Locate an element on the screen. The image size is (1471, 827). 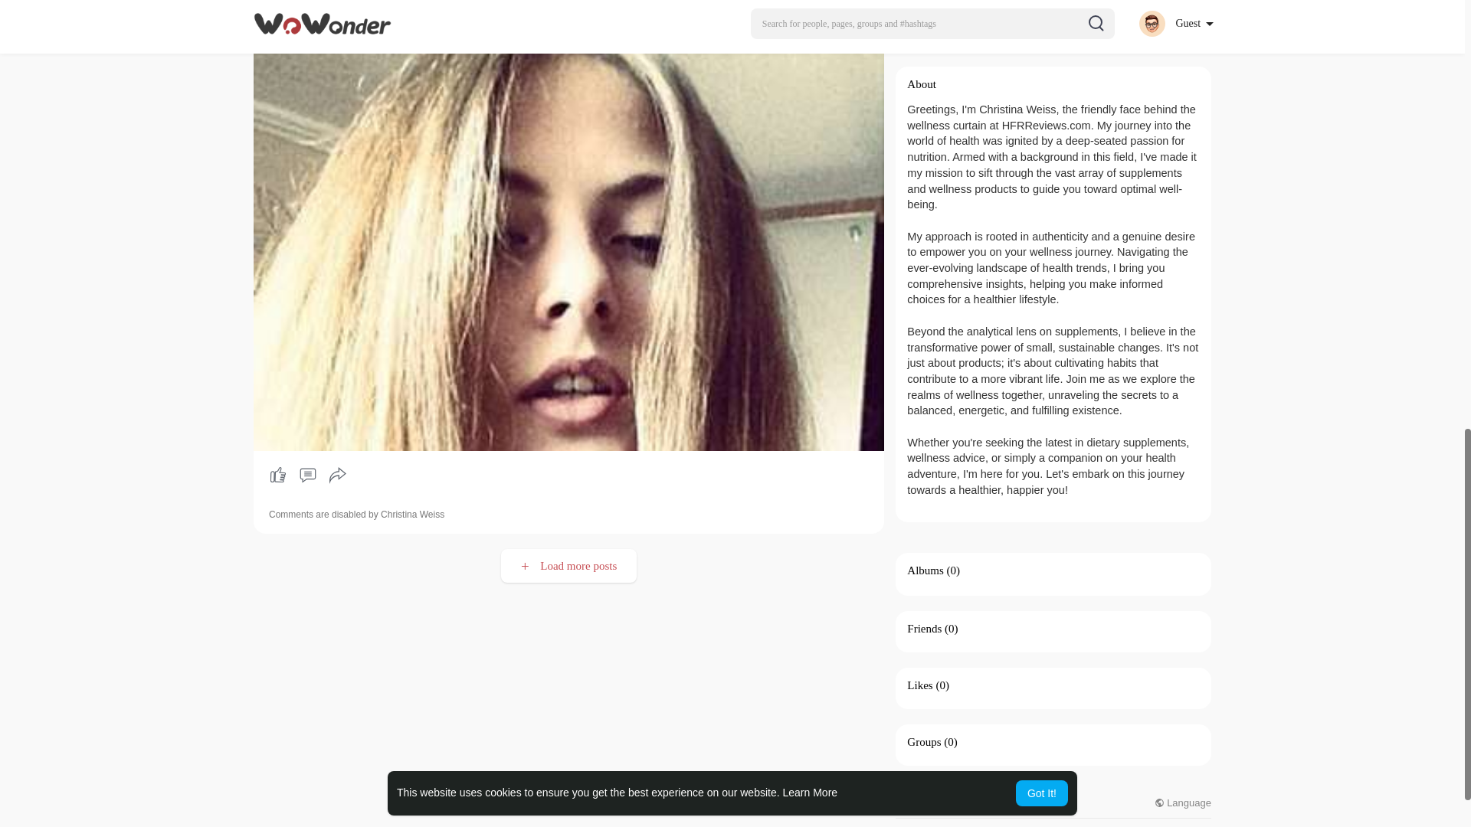
Language is located at coordinates (1183, 802).